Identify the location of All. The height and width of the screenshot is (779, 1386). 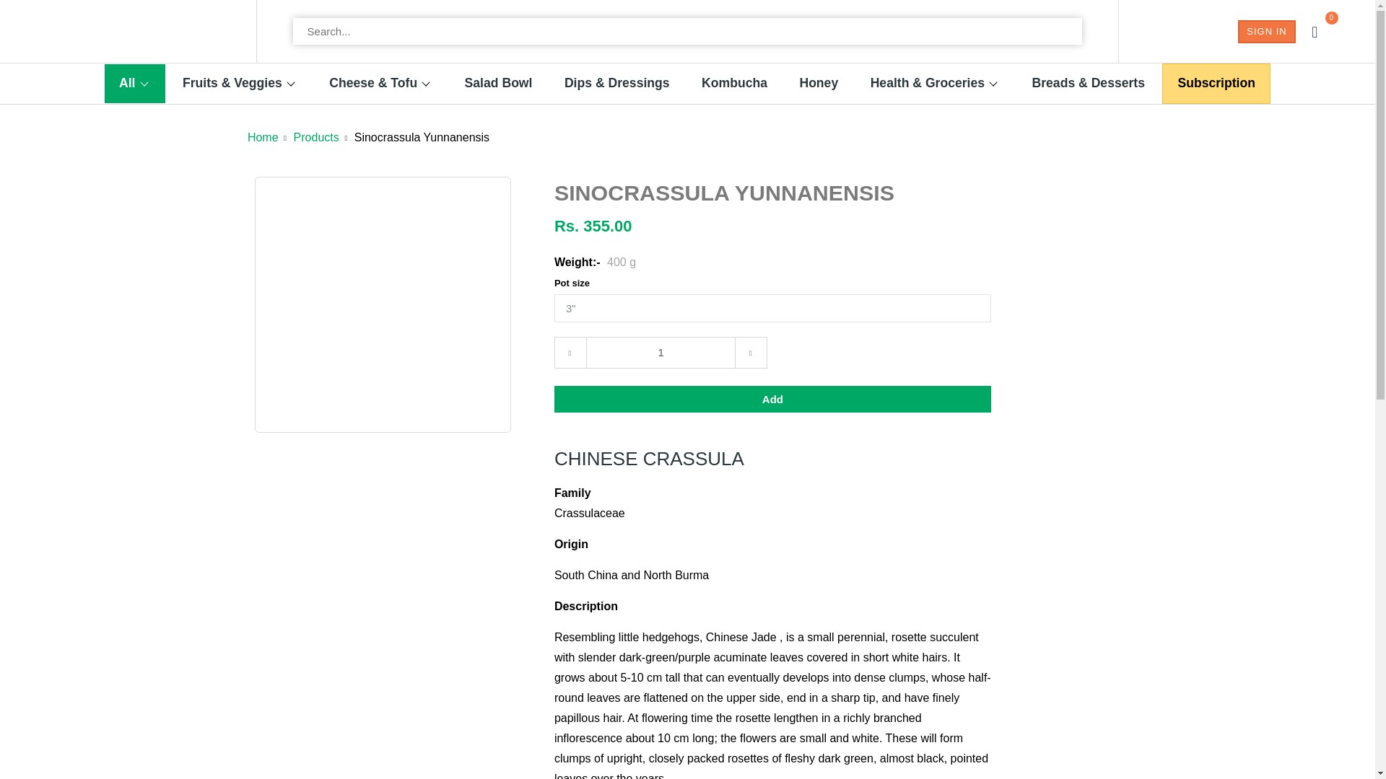
(127, 84).